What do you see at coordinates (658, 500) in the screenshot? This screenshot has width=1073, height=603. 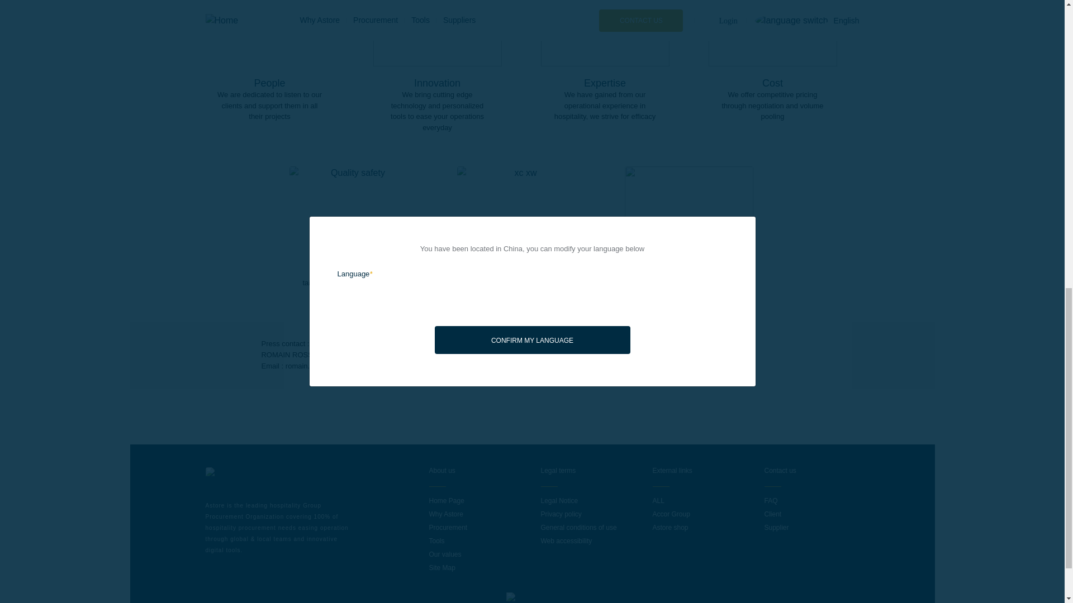 I see `ALL` at bounding box center [658, 500].